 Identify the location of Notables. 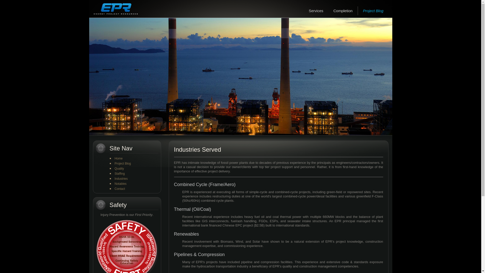
(120, 184).